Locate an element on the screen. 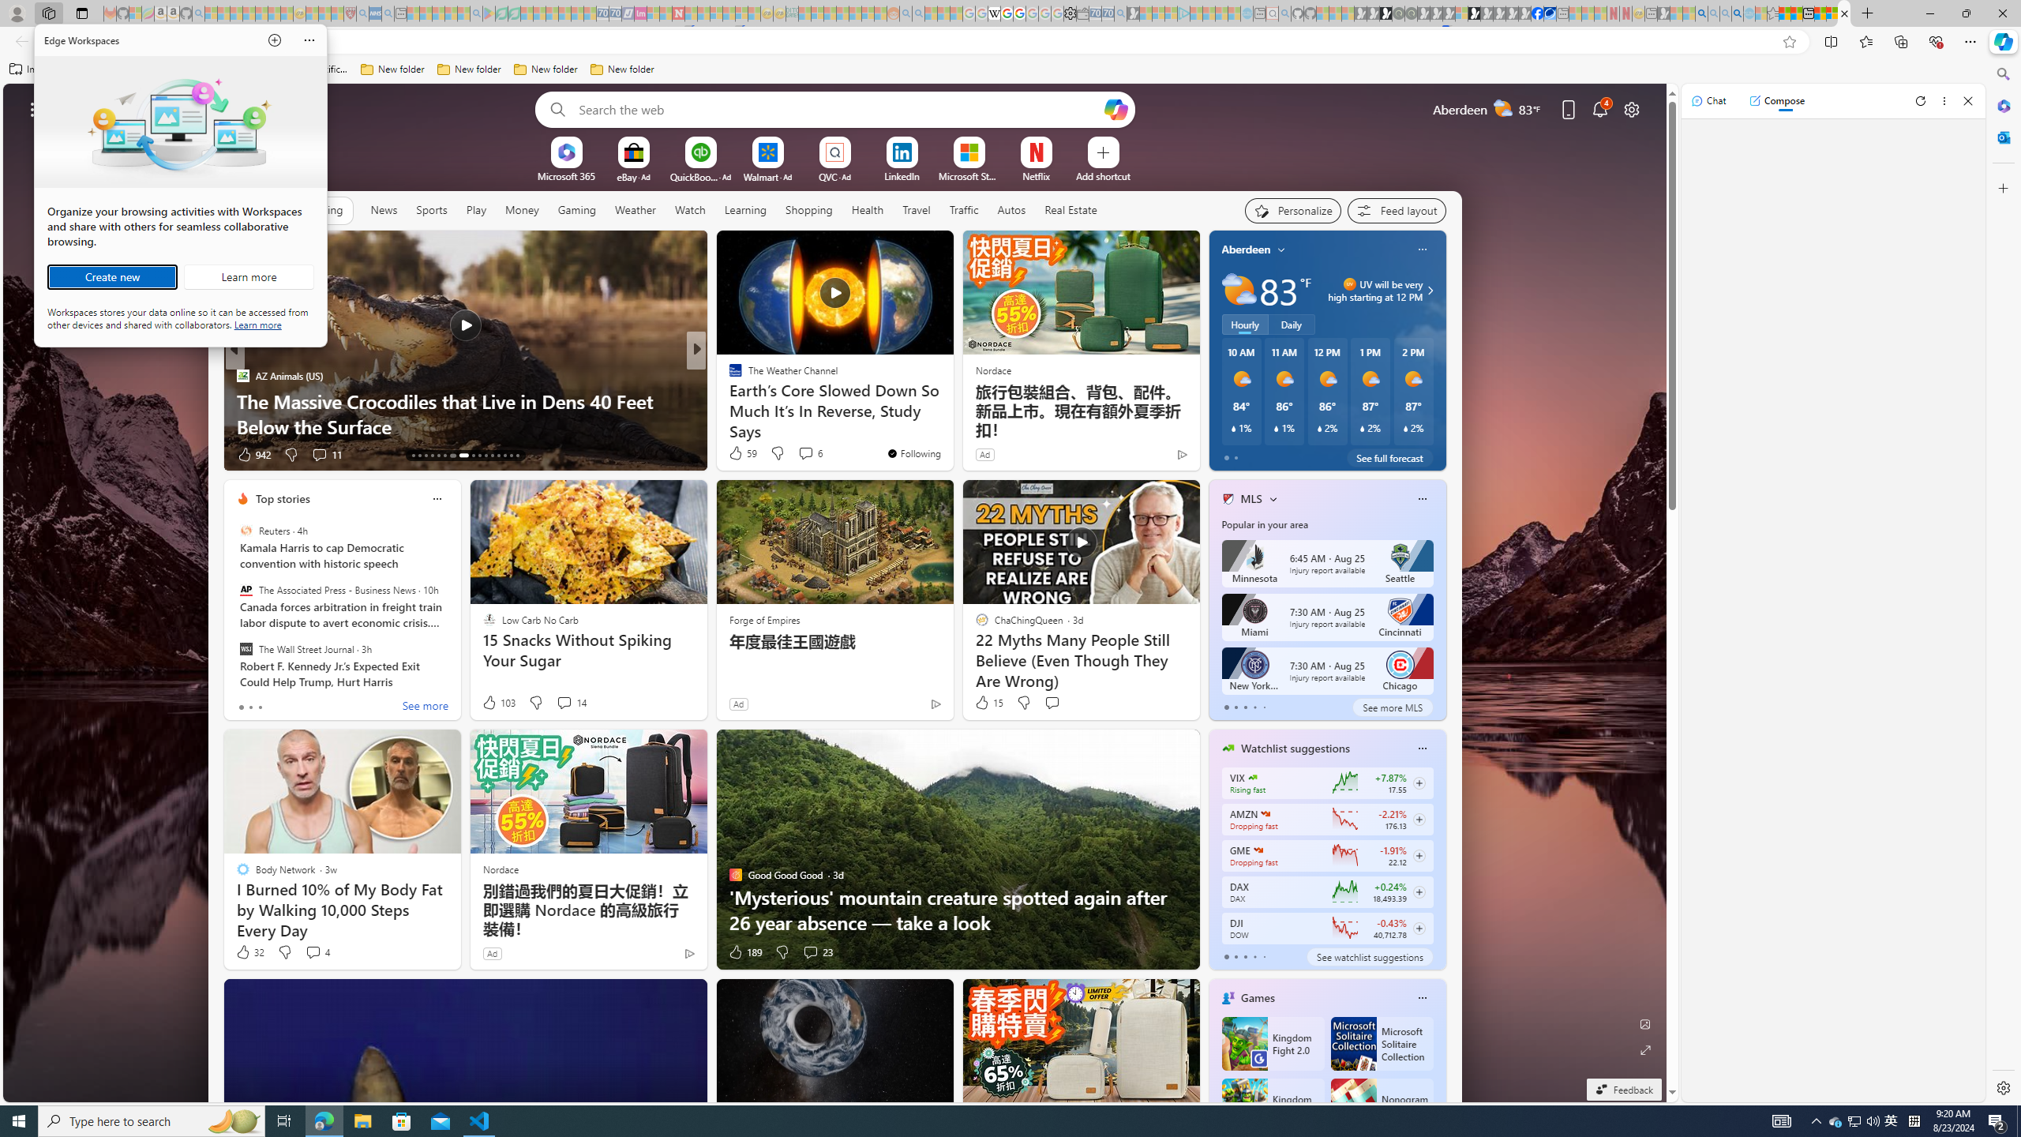 Image resolution: width=2021 pixels, height=1137 pixels. Kingdom Fight is located at coordinates (1272, 1105).